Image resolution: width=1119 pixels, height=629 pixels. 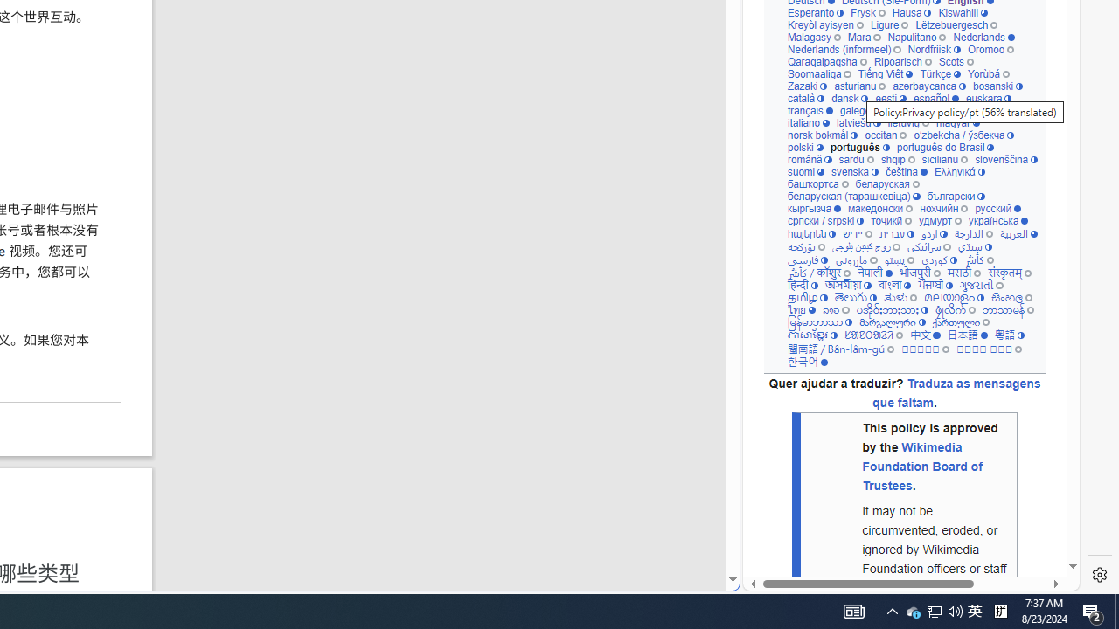 What do you see at coordinates (902, 61) in the screenshot?
I see `Ripoarisch` at bounding box center [902, 61].